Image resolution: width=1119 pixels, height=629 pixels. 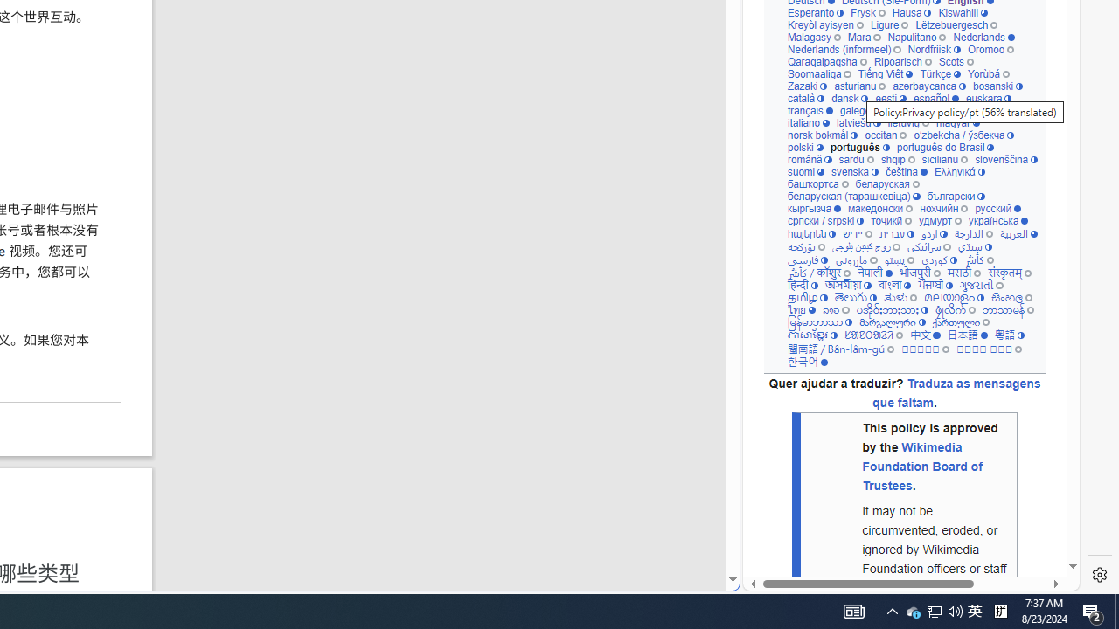 What do you see at coordinates (902, 61) in the screenshot?
I see `Ripoarisch` at bounding box center [902, 61].